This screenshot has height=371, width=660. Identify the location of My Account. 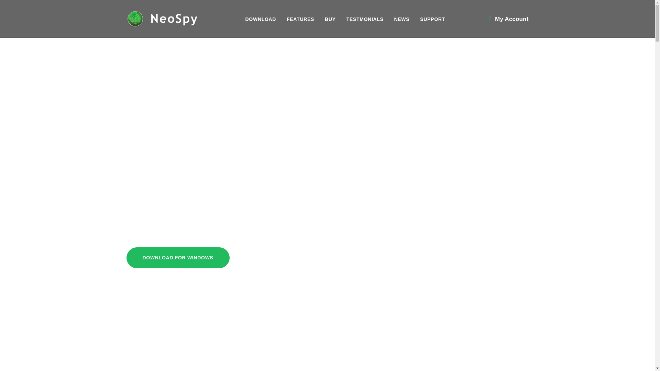
(511, 19).